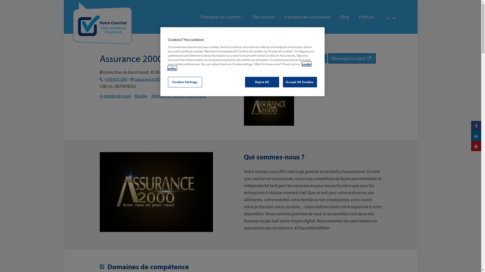  I want to click on Blog, so click(345, 17).